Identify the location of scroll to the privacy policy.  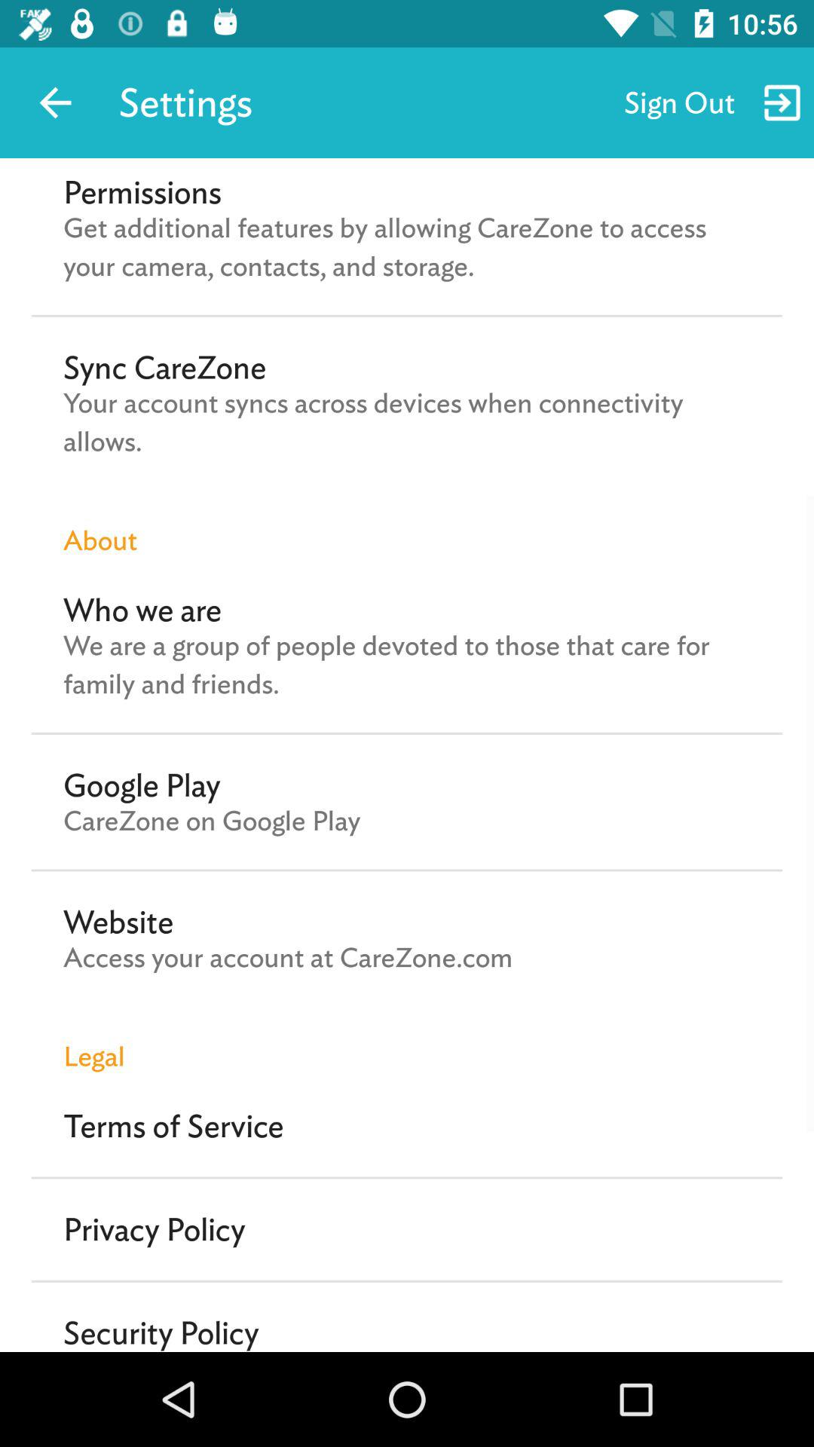
(154, 1229).